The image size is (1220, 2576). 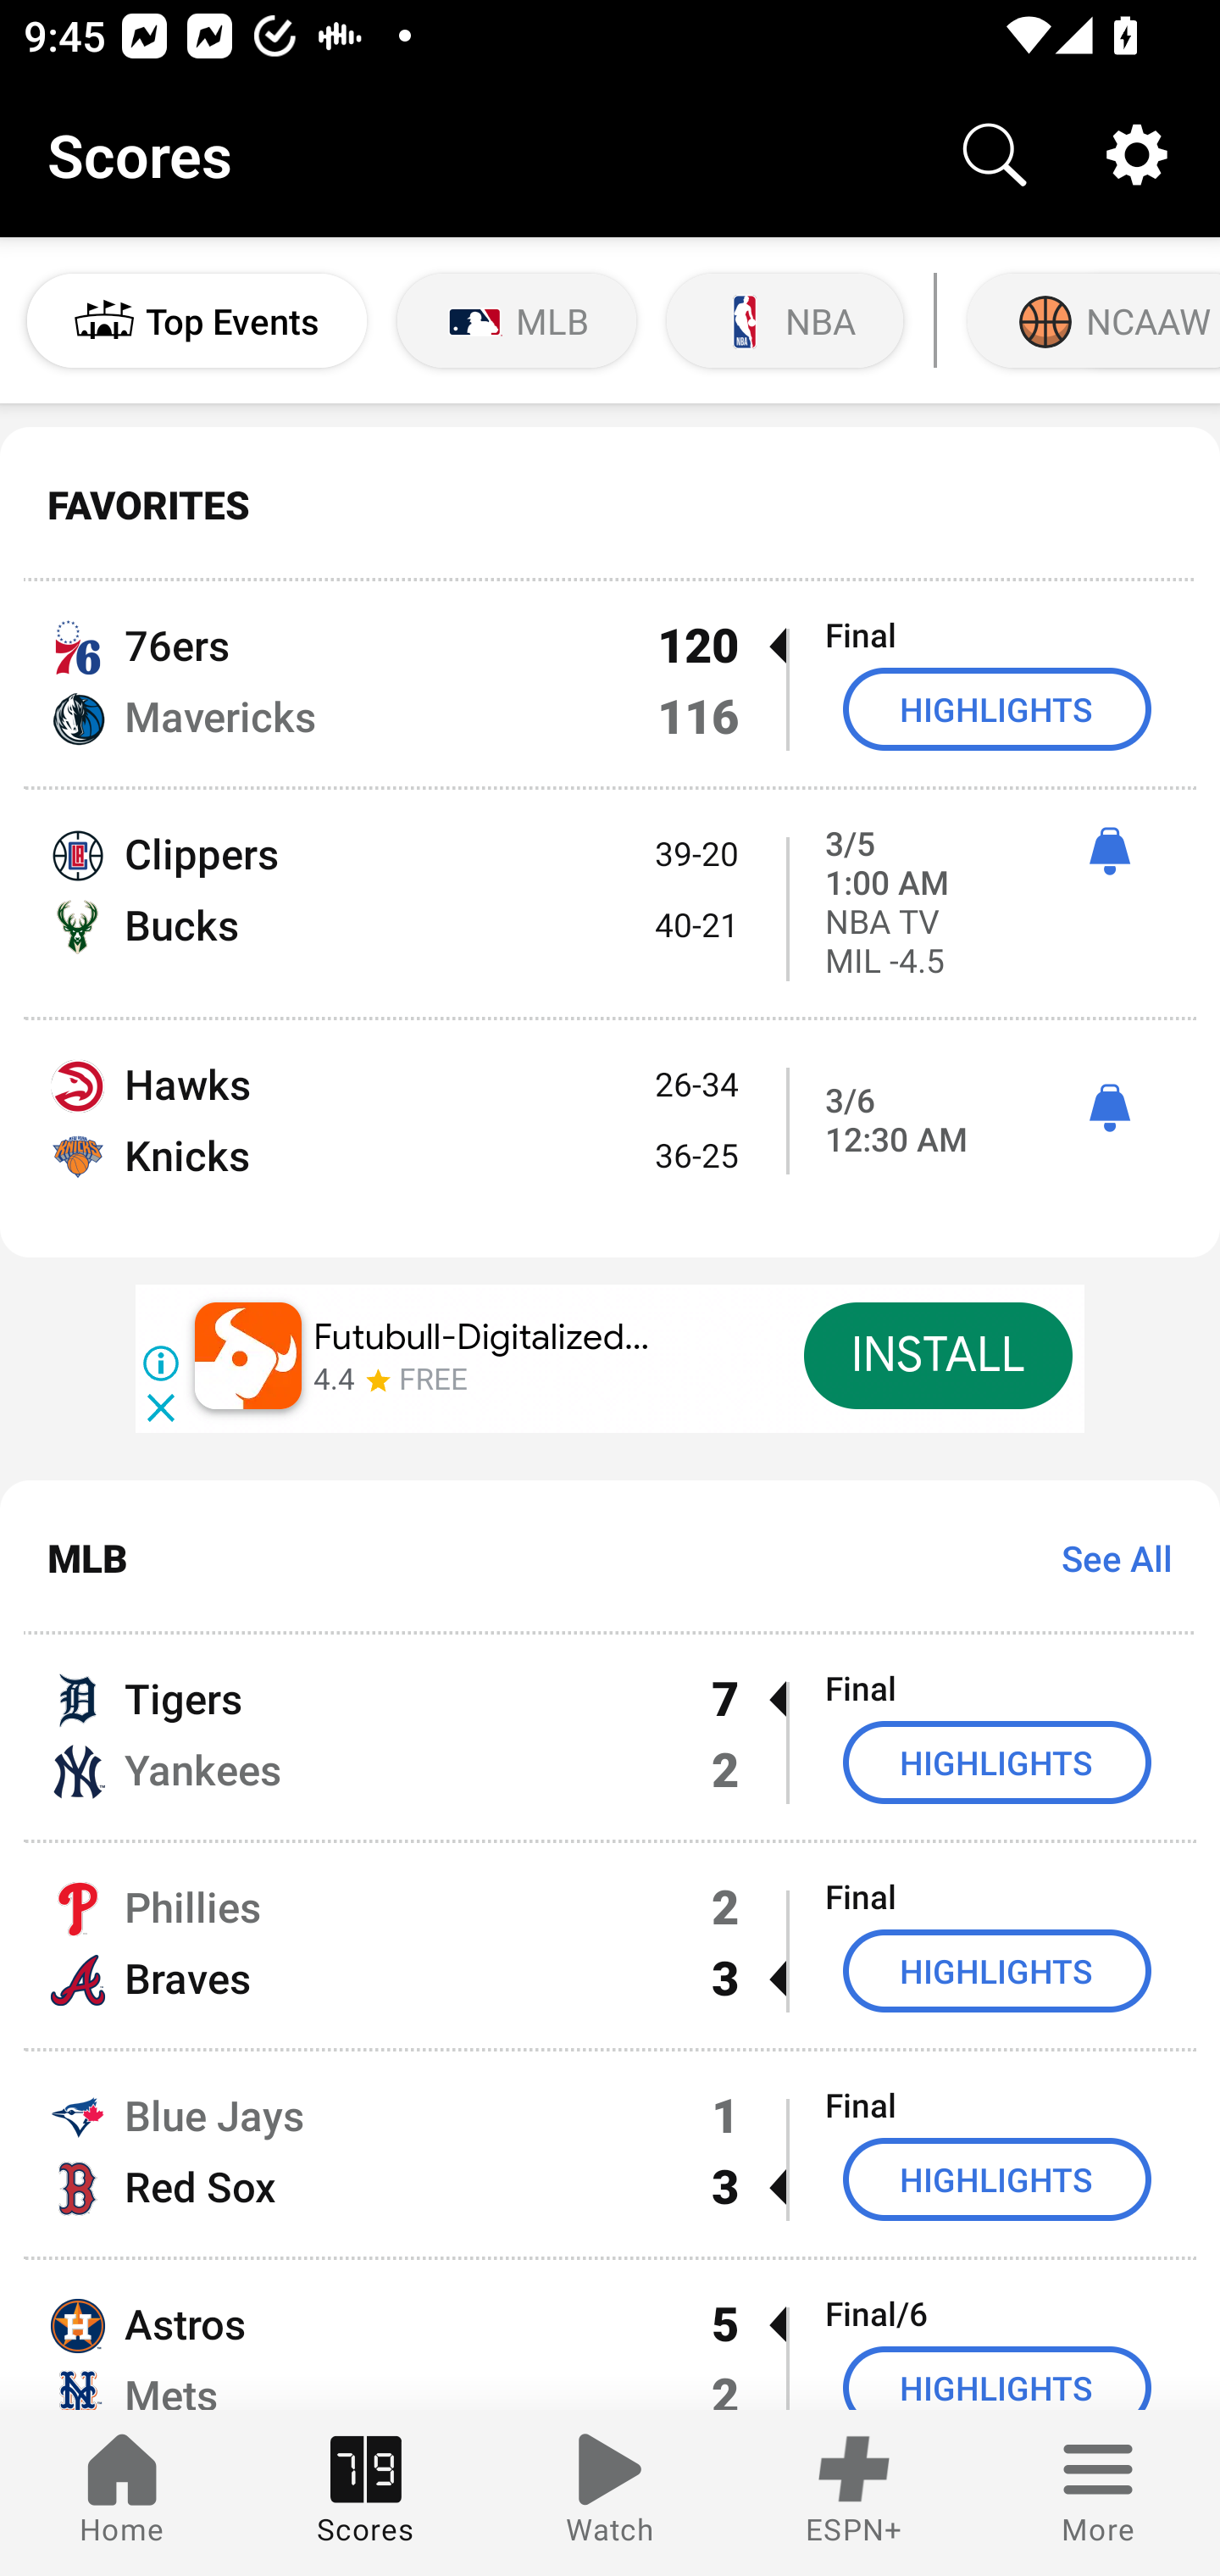 What do you see at coordinates (854, 2493) in the screenshot?
I see `ESPN+` at bounding box center [854, 2493].